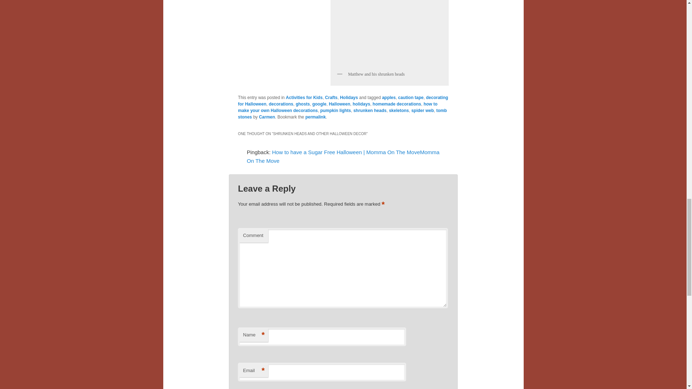 This screenshot has height=389, width=692. What do you see at coordinates (397, 104) in the screenshot?
I see `homemade decorations` at bounding box center [397, 104].